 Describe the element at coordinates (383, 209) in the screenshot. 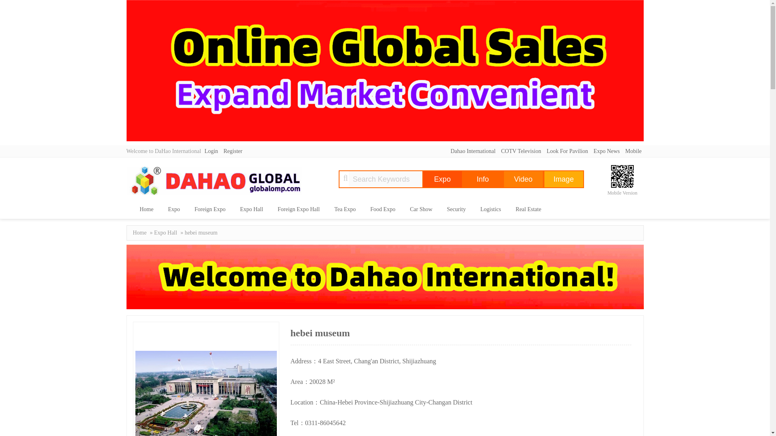

I see `Food Expo` at that location.